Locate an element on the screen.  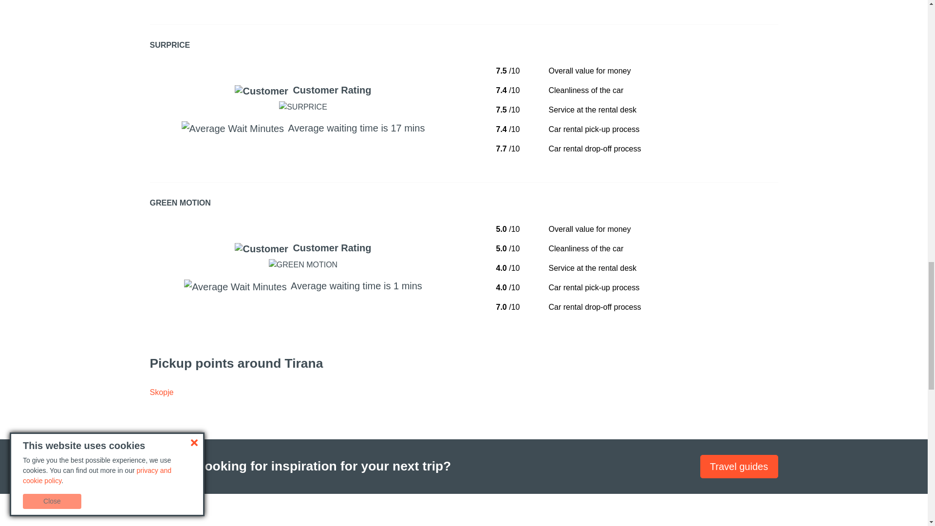
Travel guides is located at coordinates (739, 467).